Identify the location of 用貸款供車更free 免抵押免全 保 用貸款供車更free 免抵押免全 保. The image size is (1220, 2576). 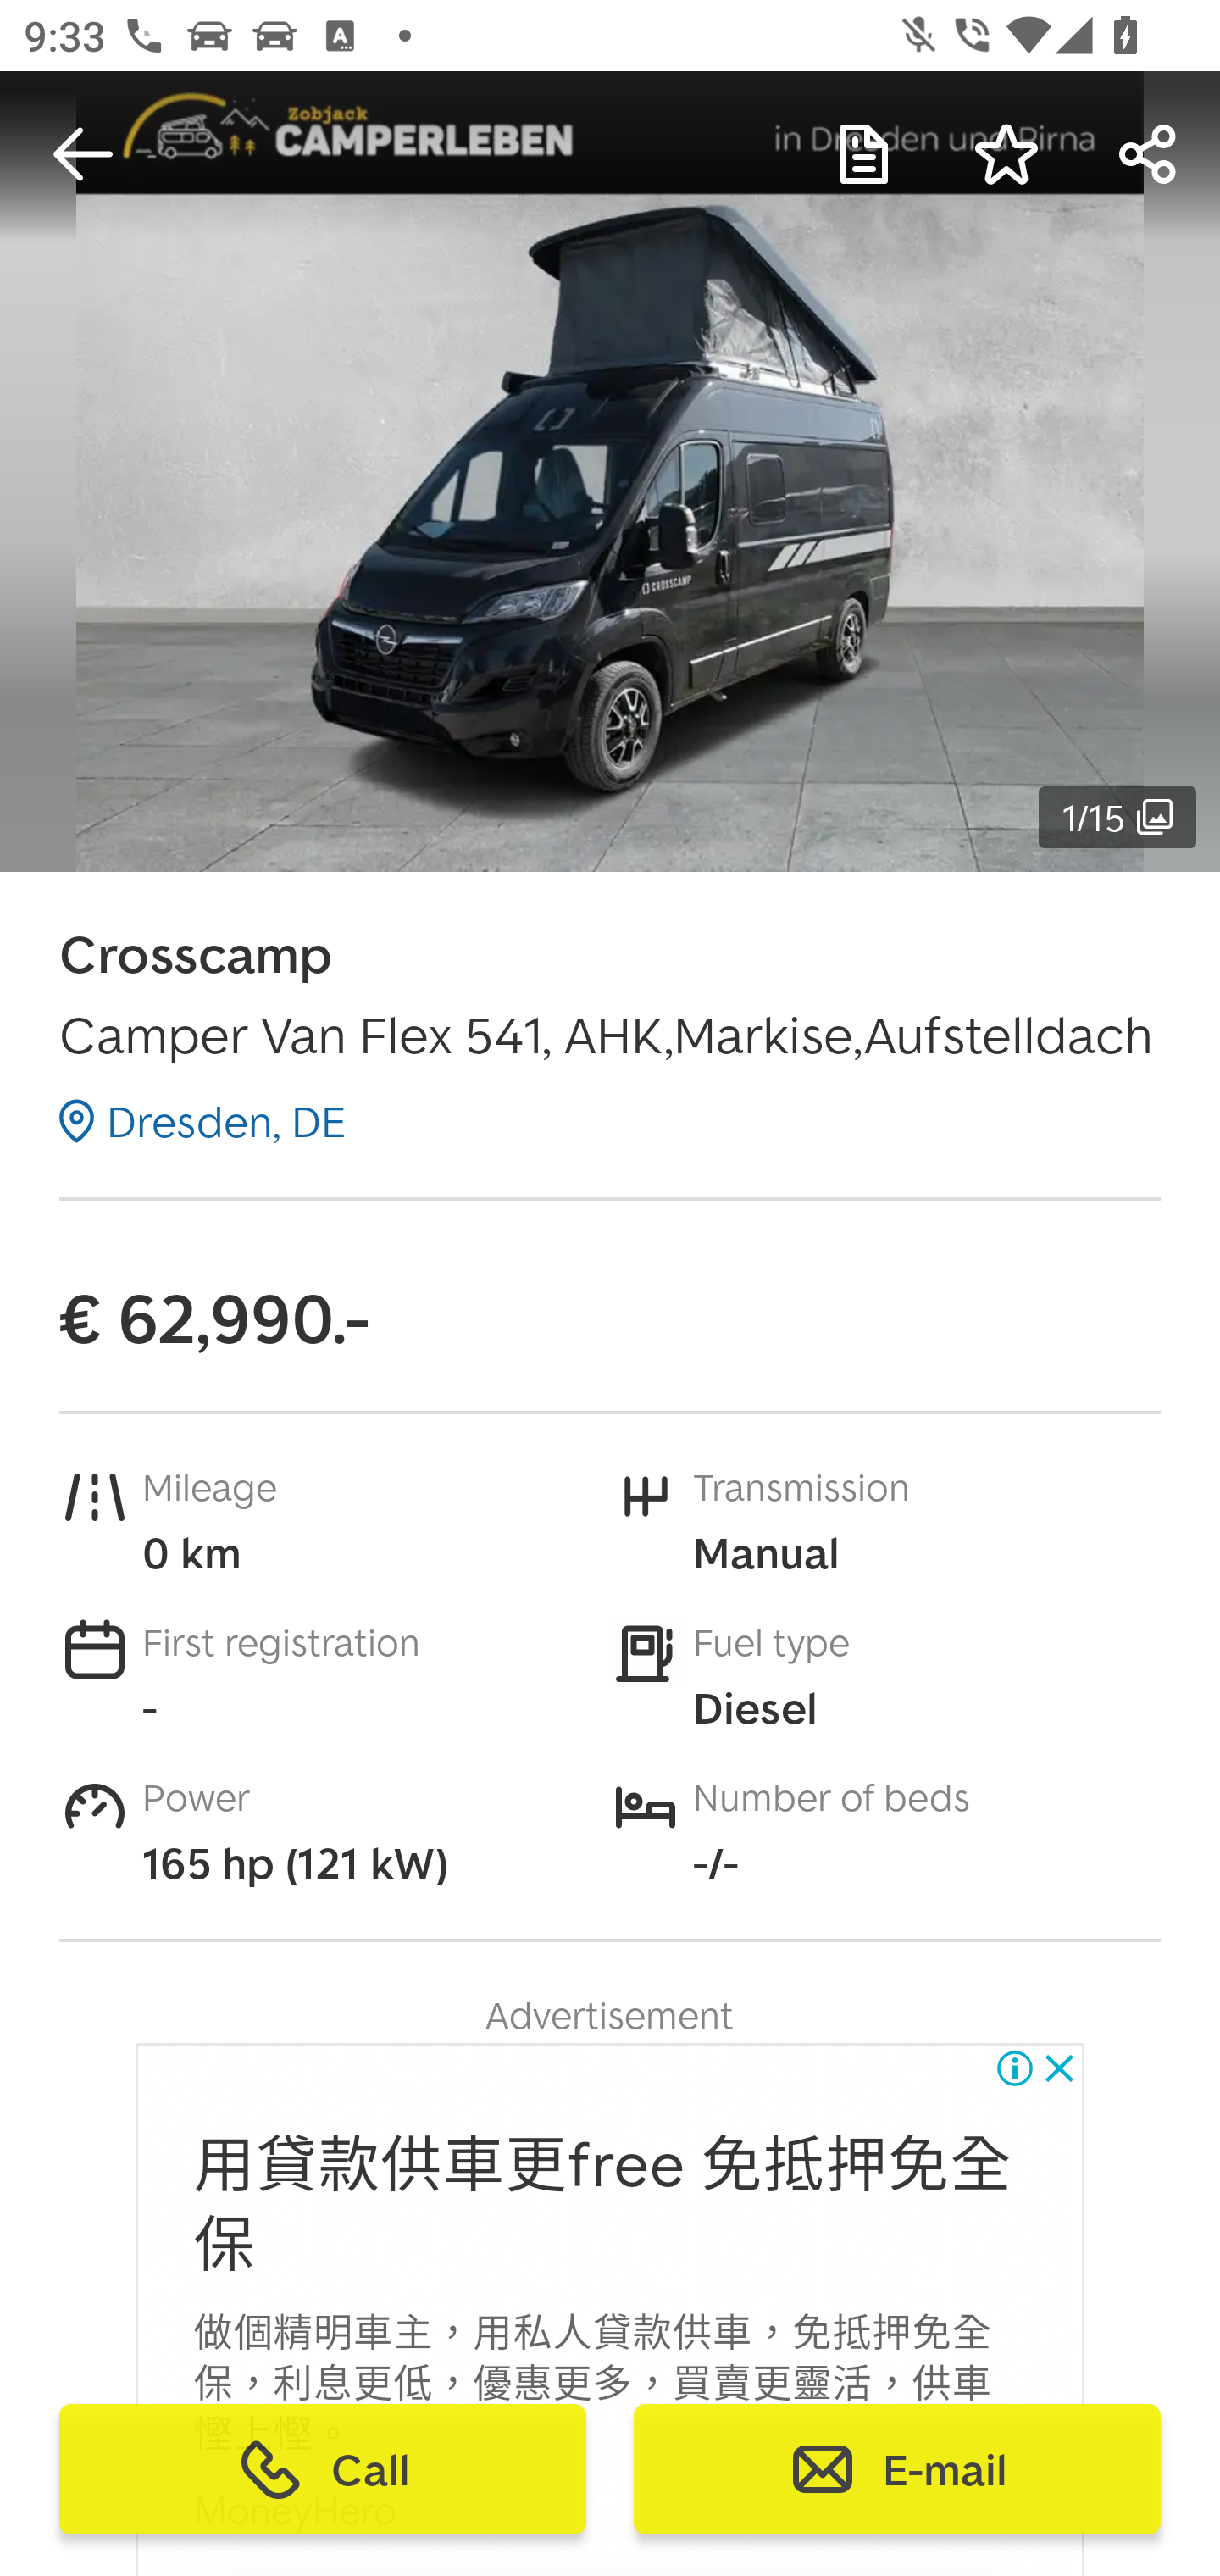
(602, 2207).